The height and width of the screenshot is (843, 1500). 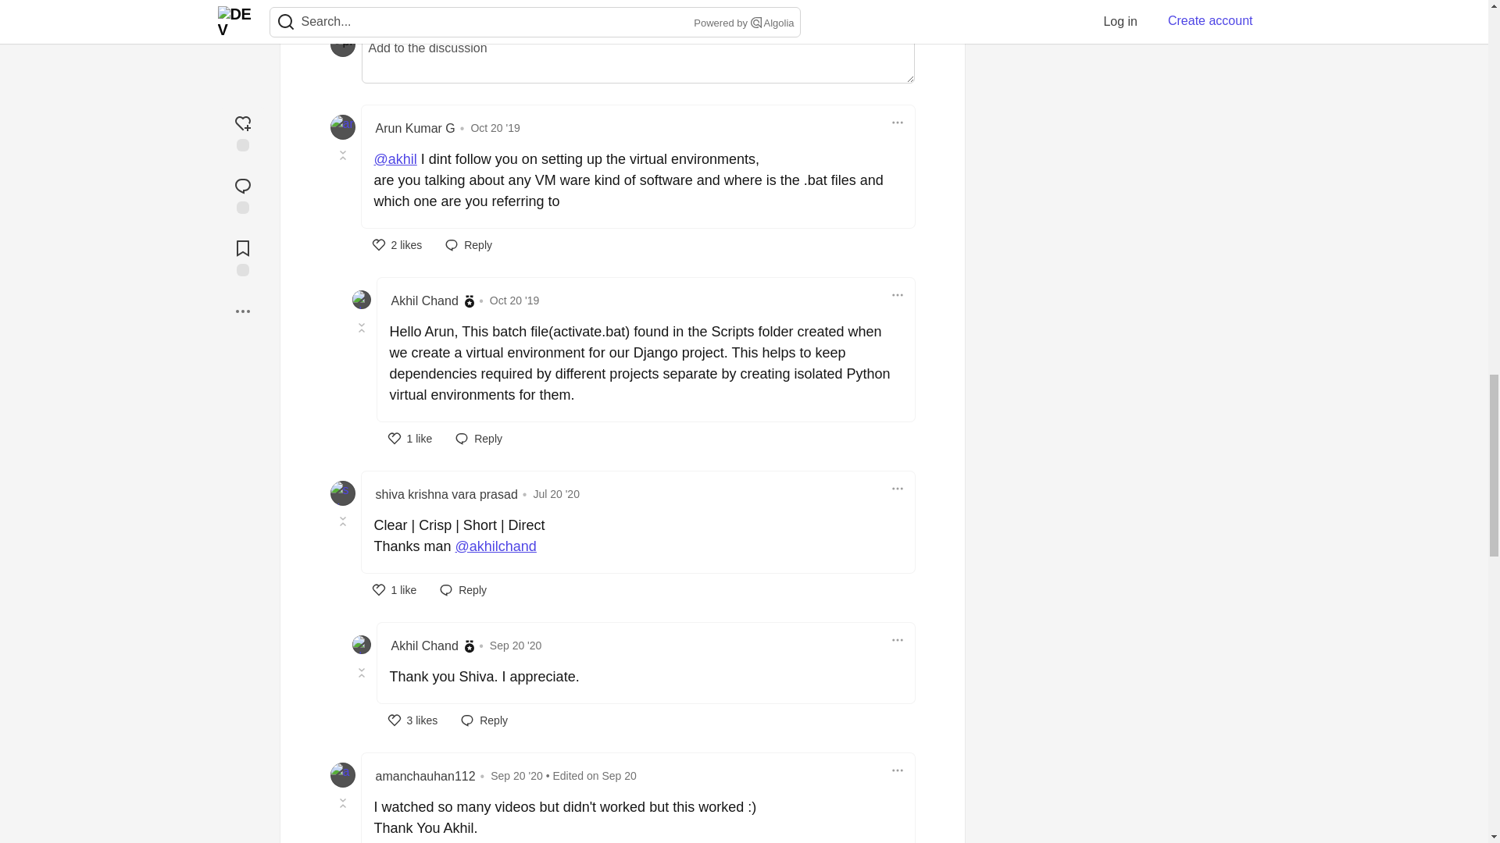 I want to click on Dropdown menu, so click(x=897, y=489).